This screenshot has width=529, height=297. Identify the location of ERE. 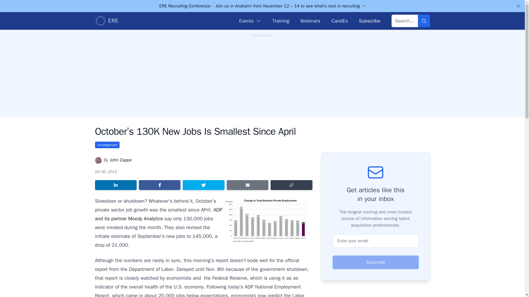
(106, 21).